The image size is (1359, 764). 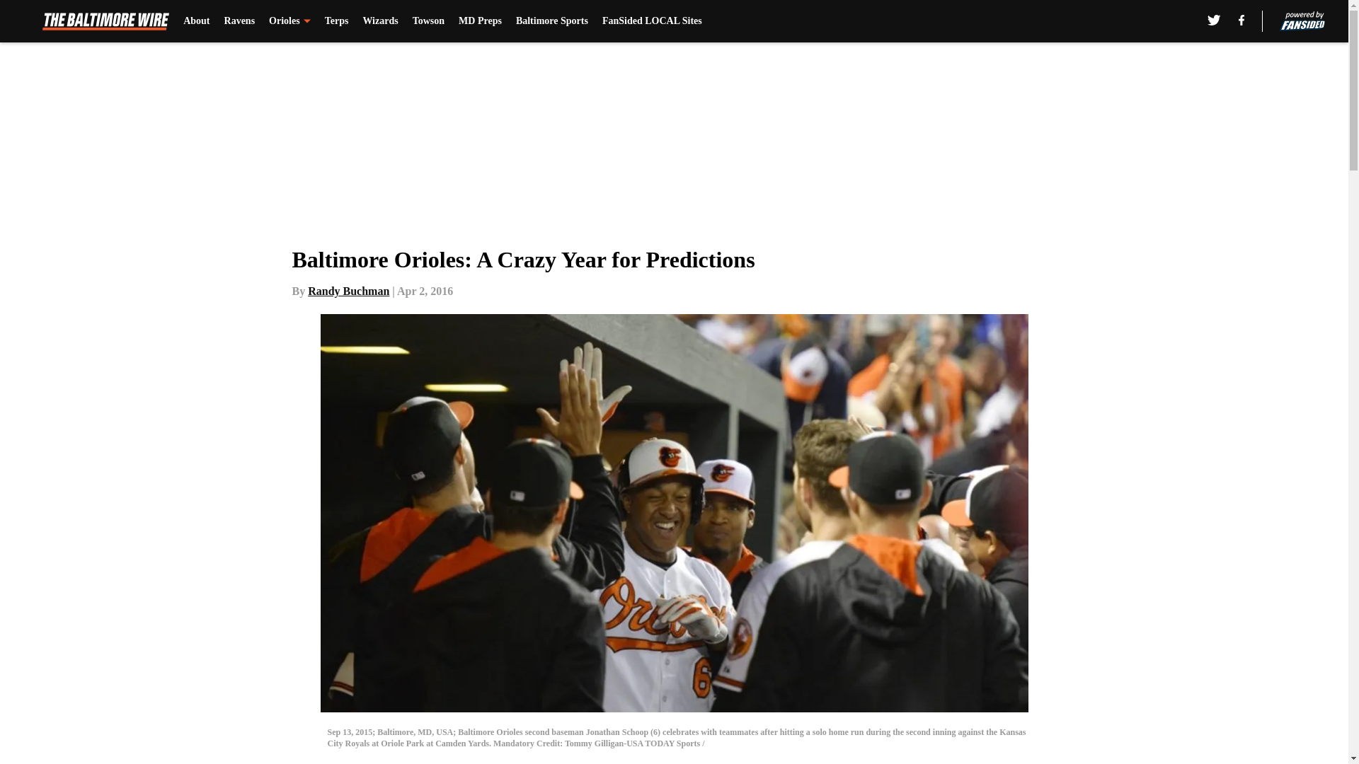 I want to click on FanSided LOCAL Sites, so click(x=652, y=21).